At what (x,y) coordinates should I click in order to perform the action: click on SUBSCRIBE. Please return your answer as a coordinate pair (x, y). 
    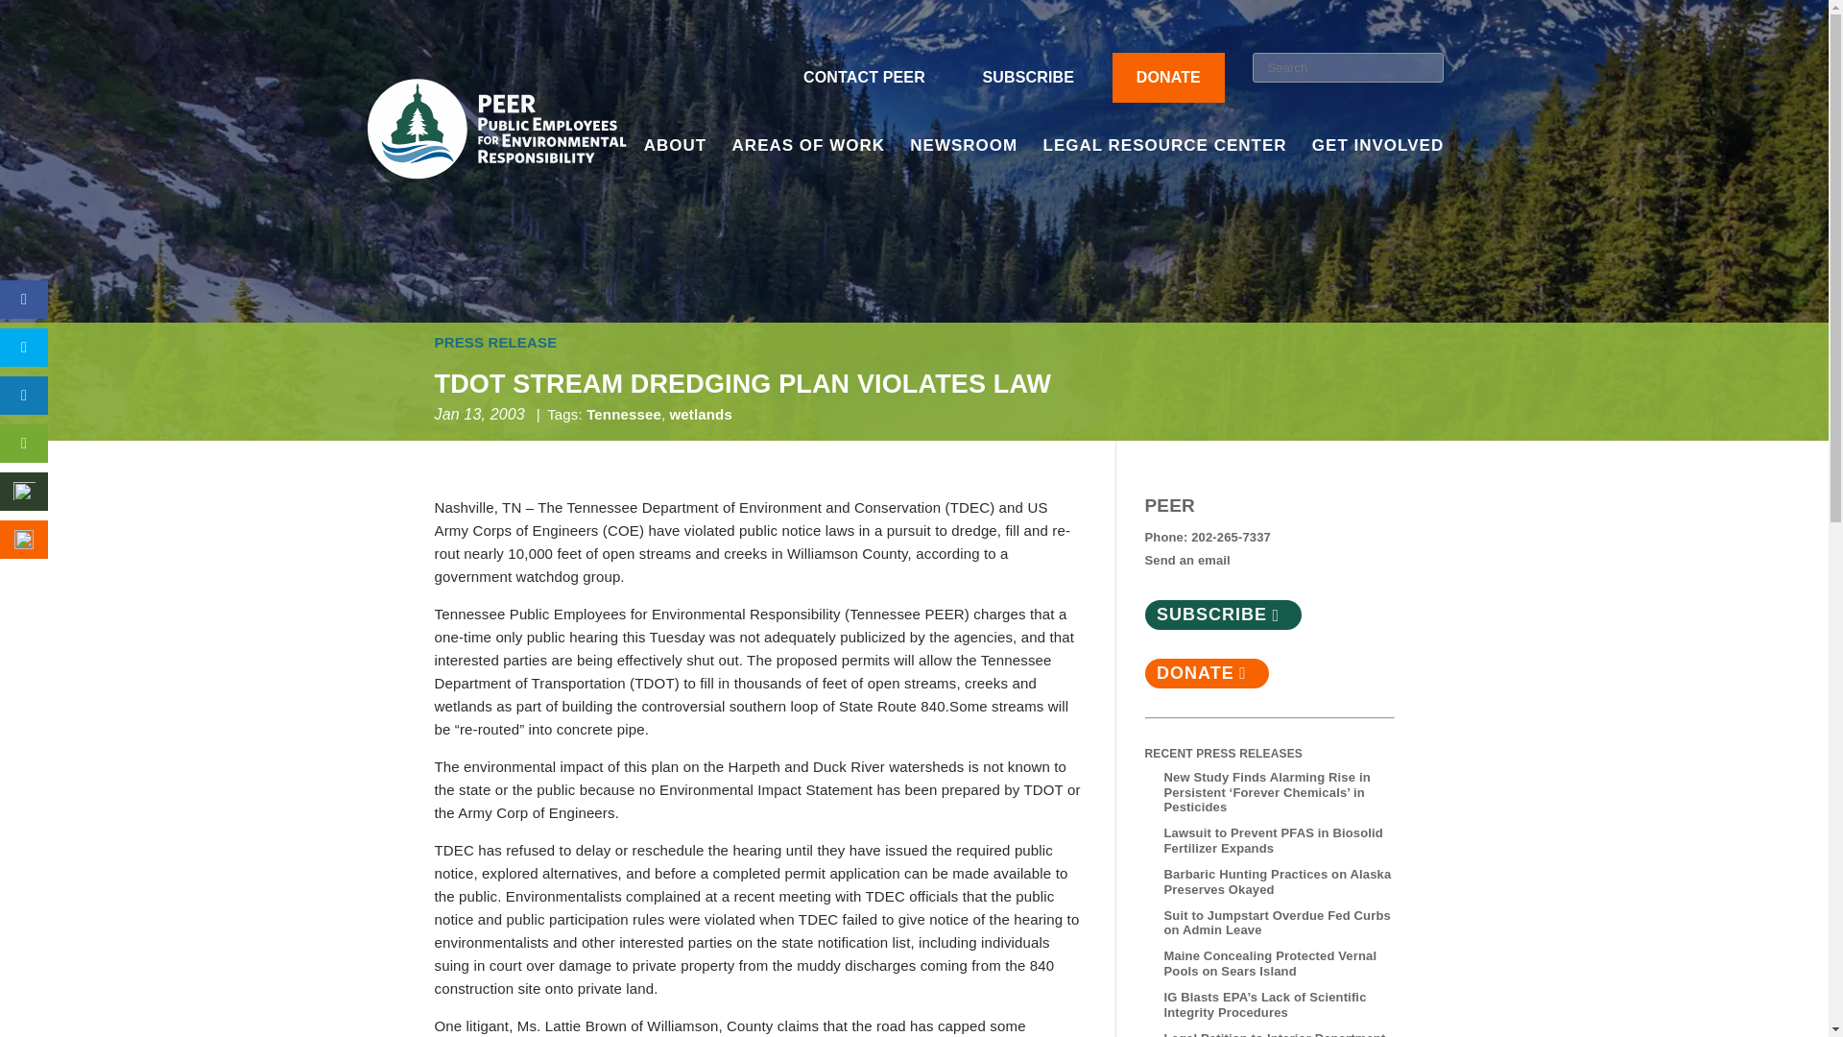
    Looking at the image, I should click on (1027, 77).